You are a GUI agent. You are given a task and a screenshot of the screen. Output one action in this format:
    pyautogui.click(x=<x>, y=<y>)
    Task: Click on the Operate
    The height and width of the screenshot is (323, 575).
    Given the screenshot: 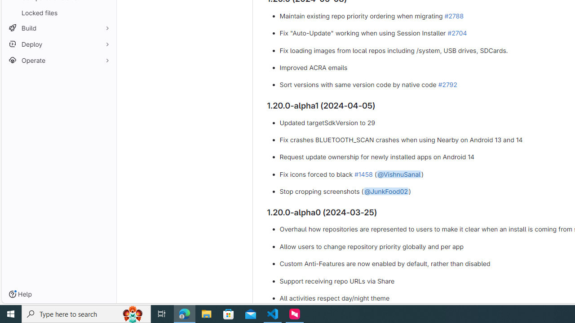 What is the action you would take?
    pyautogui.click(x=58, y=60)
    